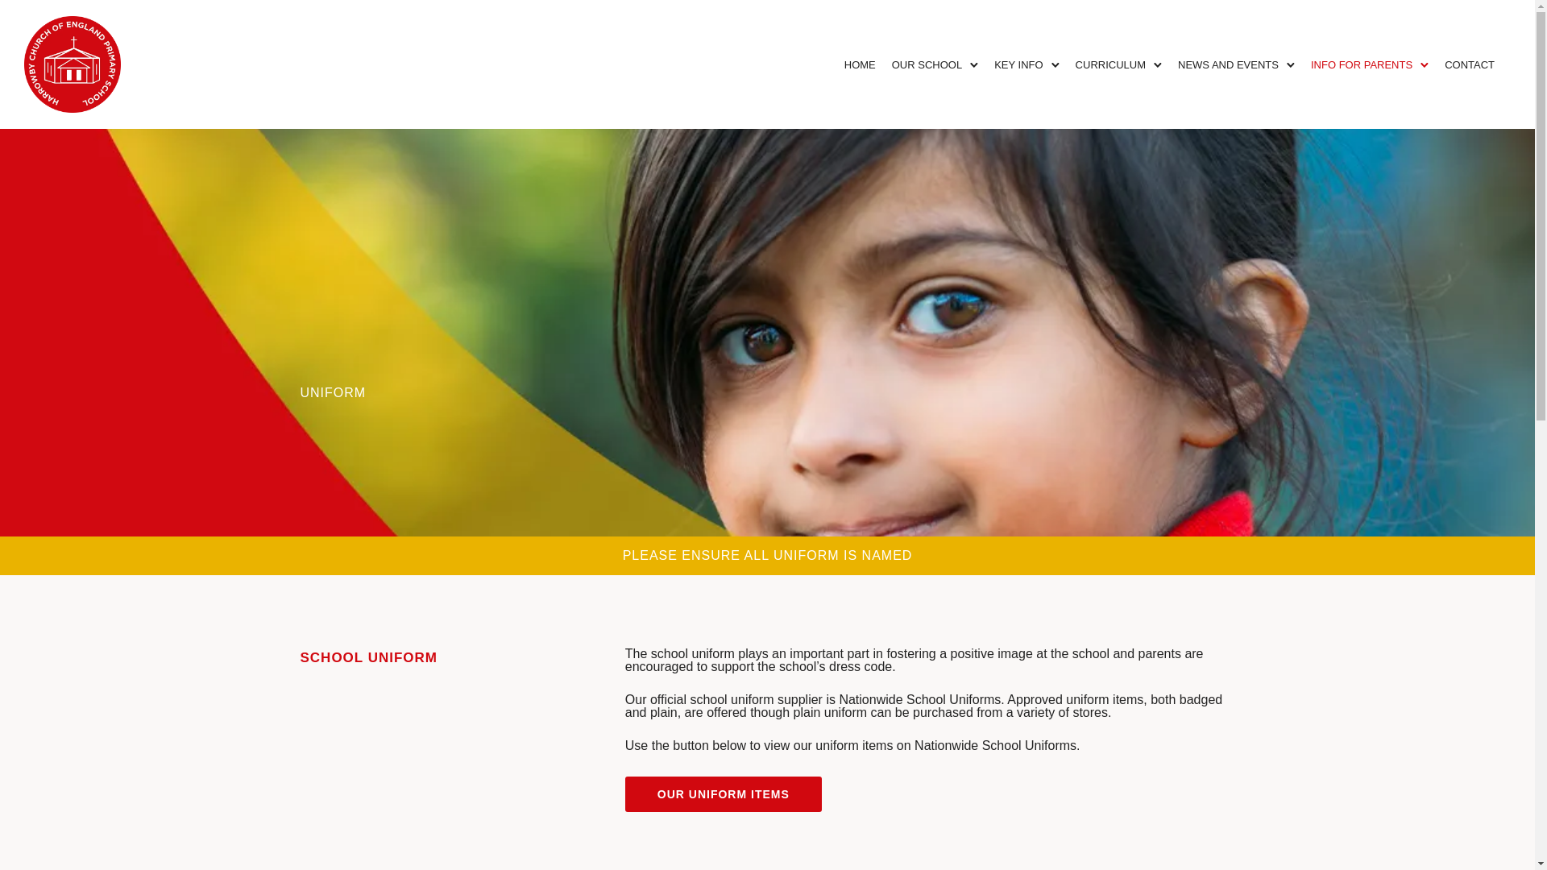 The image size is (1547, 870). I want to click on Key Info, so click(1018, 64).